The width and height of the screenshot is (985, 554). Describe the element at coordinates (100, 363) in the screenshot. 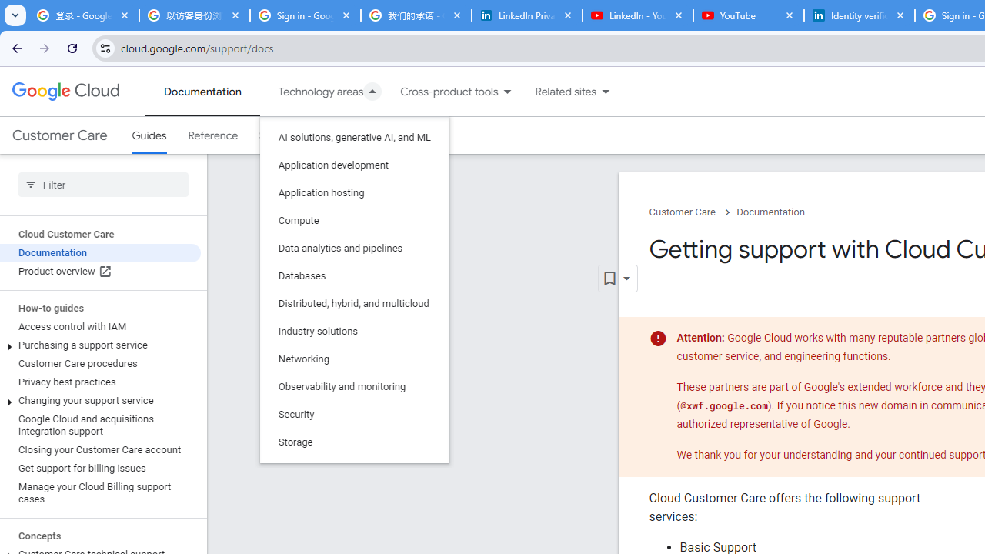

I see `Customer Care procedures` at that location.